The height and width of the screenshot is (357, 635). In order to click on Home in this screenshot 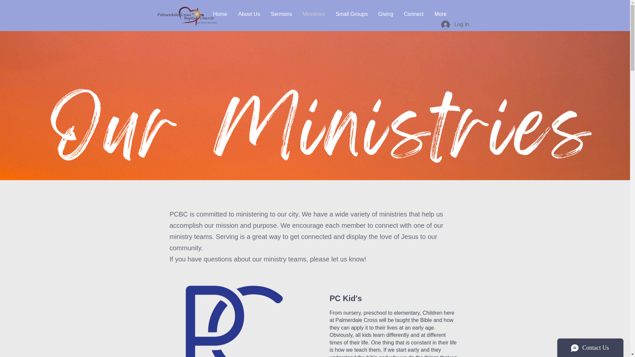, I will do `click(220, 14)`.